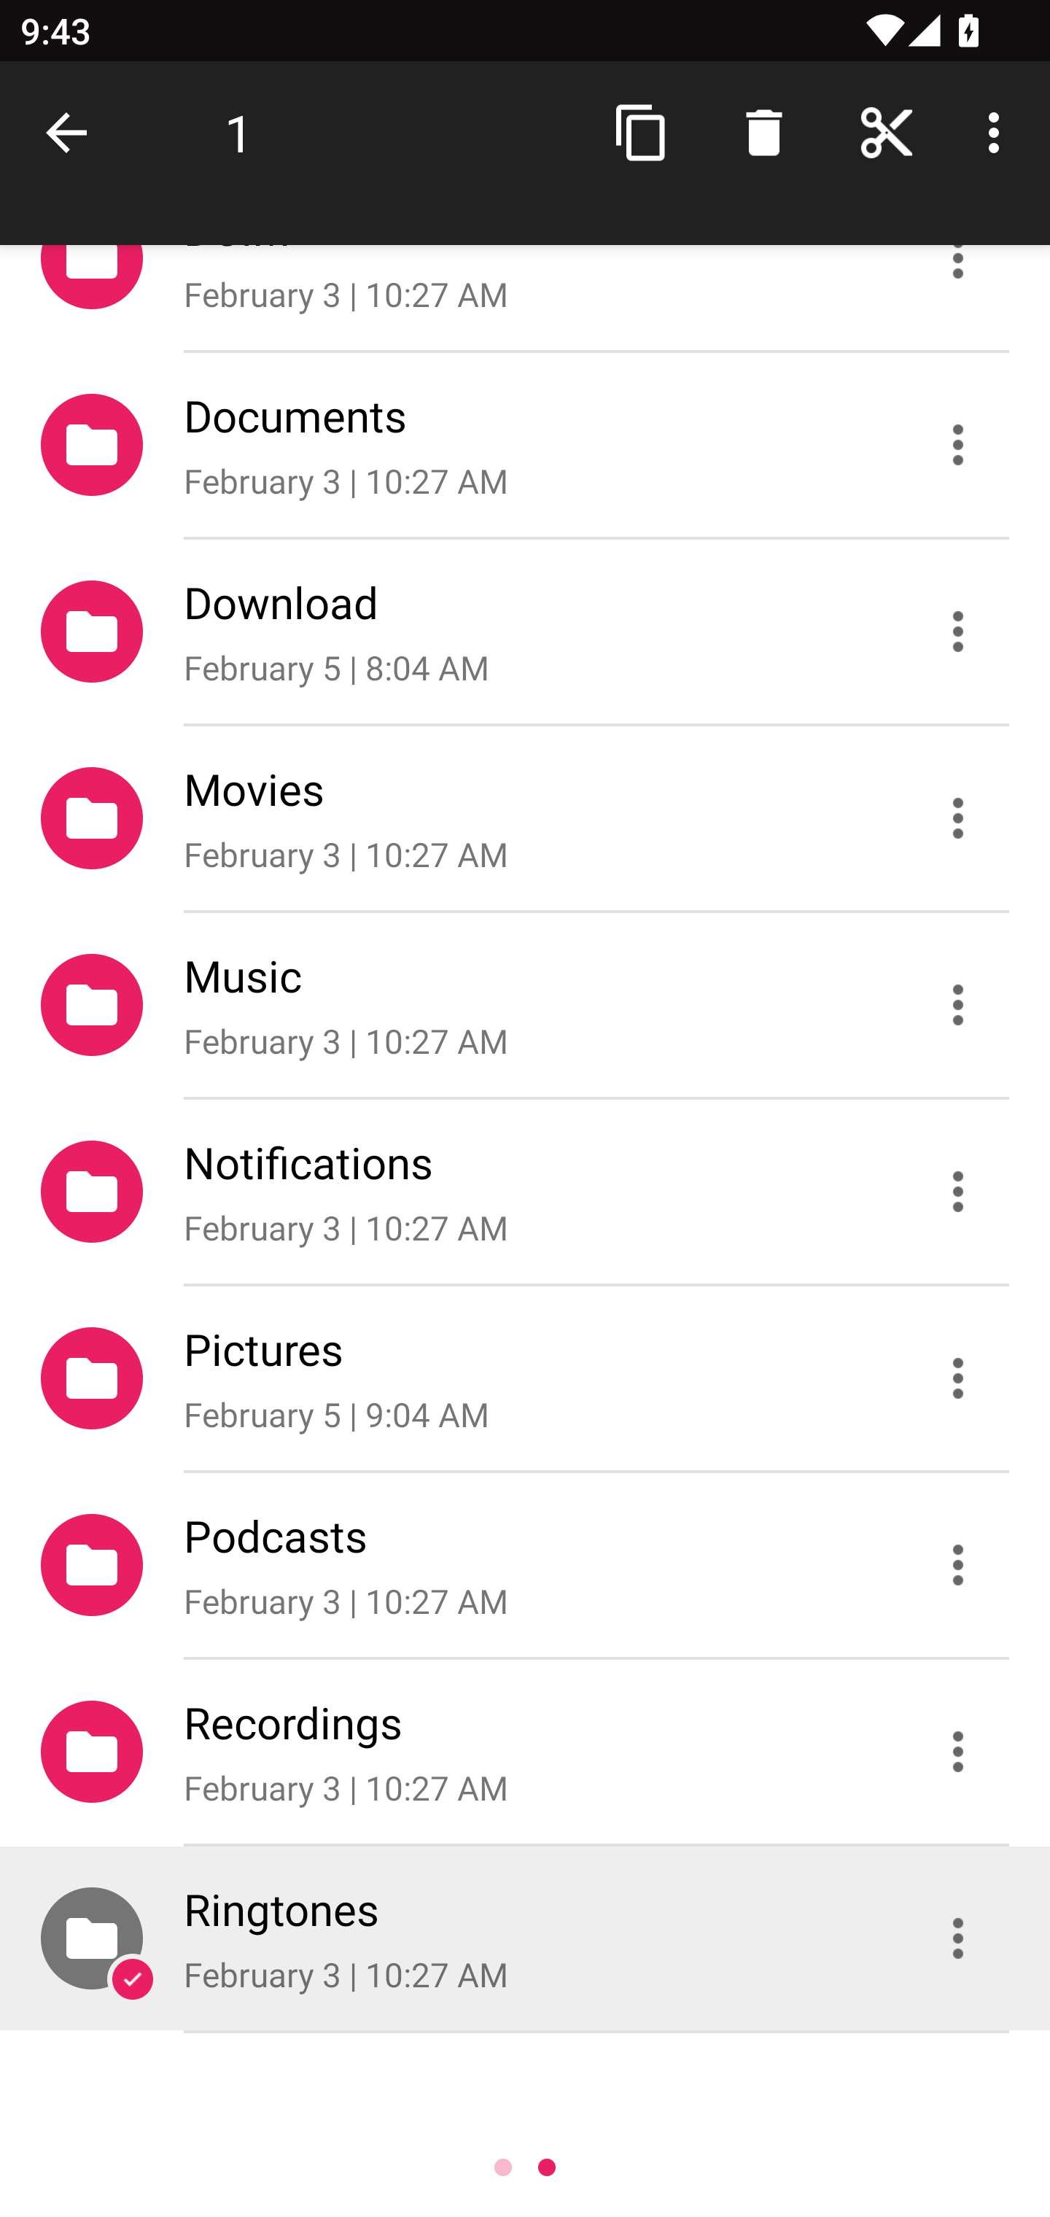 The image size is (1050, 2217). What do you see at coordinates (525, 444) in the screenshot?
I see `Documents February 3 | 10:27 AM` at bounding box center [525, 444].